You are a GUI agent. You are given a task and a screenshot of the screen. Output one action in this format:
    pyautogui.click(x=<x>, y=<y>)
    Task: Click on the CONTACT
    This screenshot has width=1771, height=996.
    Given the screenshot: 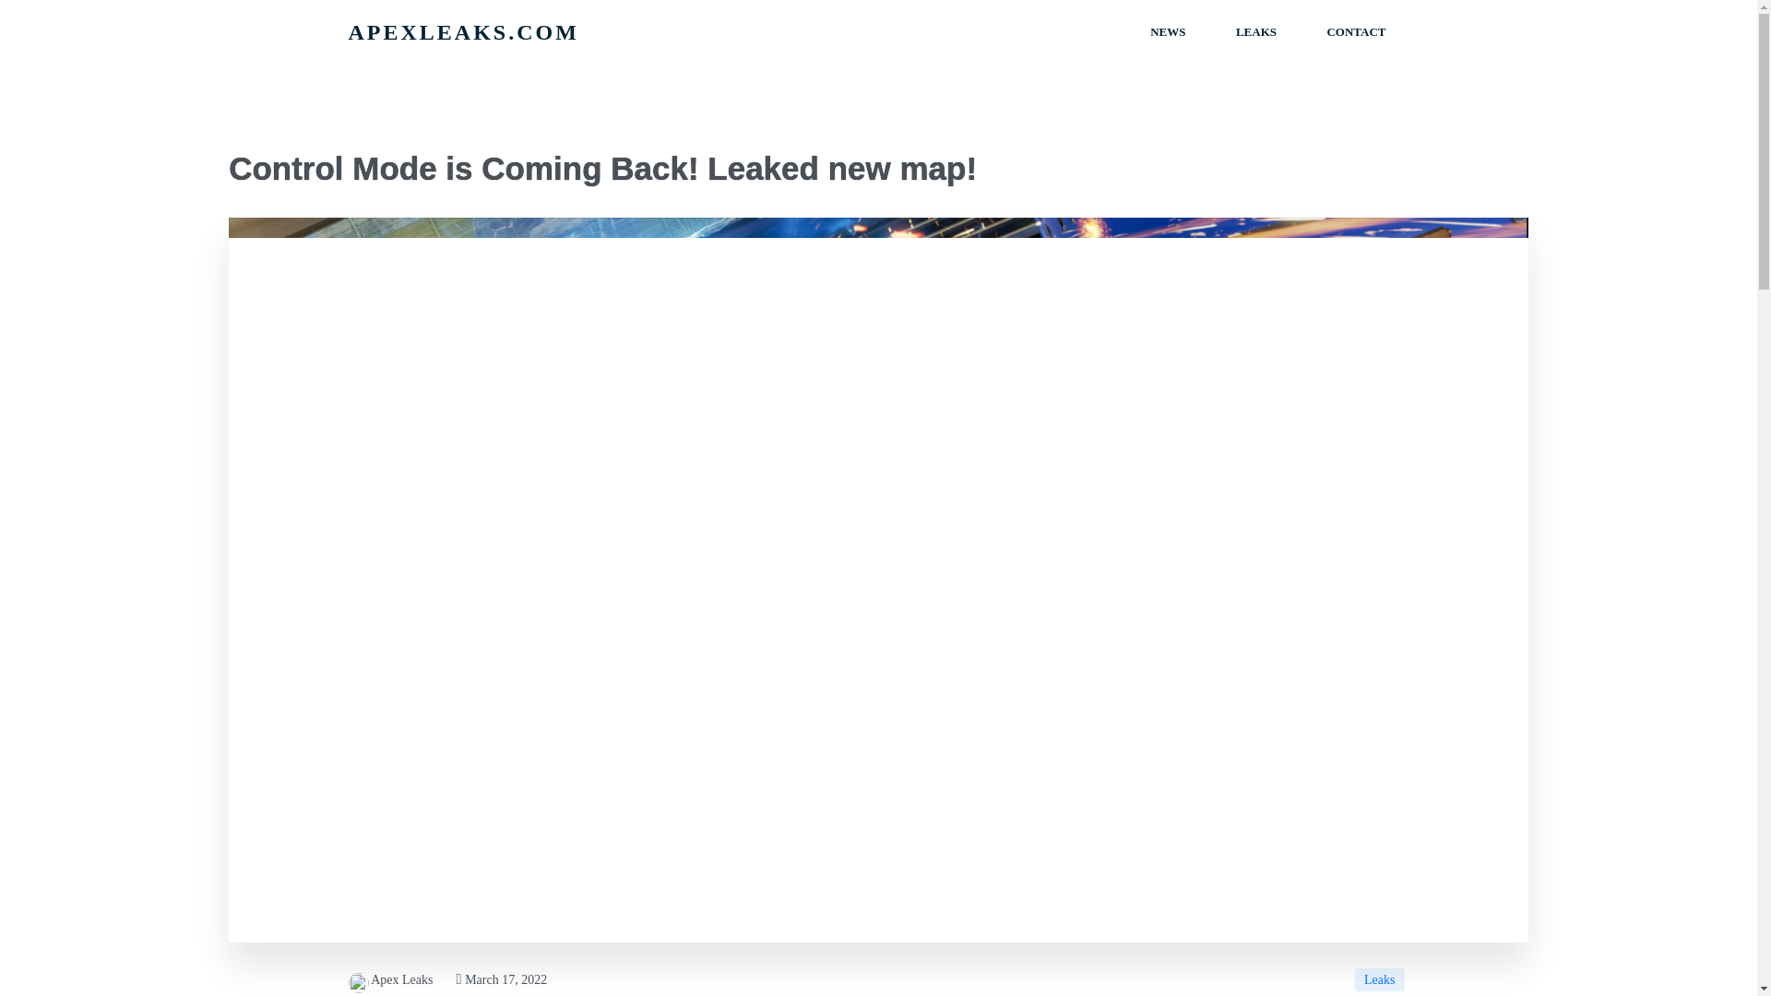 What is the action you would take?
    pyautogui.click(x=1356, y=31)
    